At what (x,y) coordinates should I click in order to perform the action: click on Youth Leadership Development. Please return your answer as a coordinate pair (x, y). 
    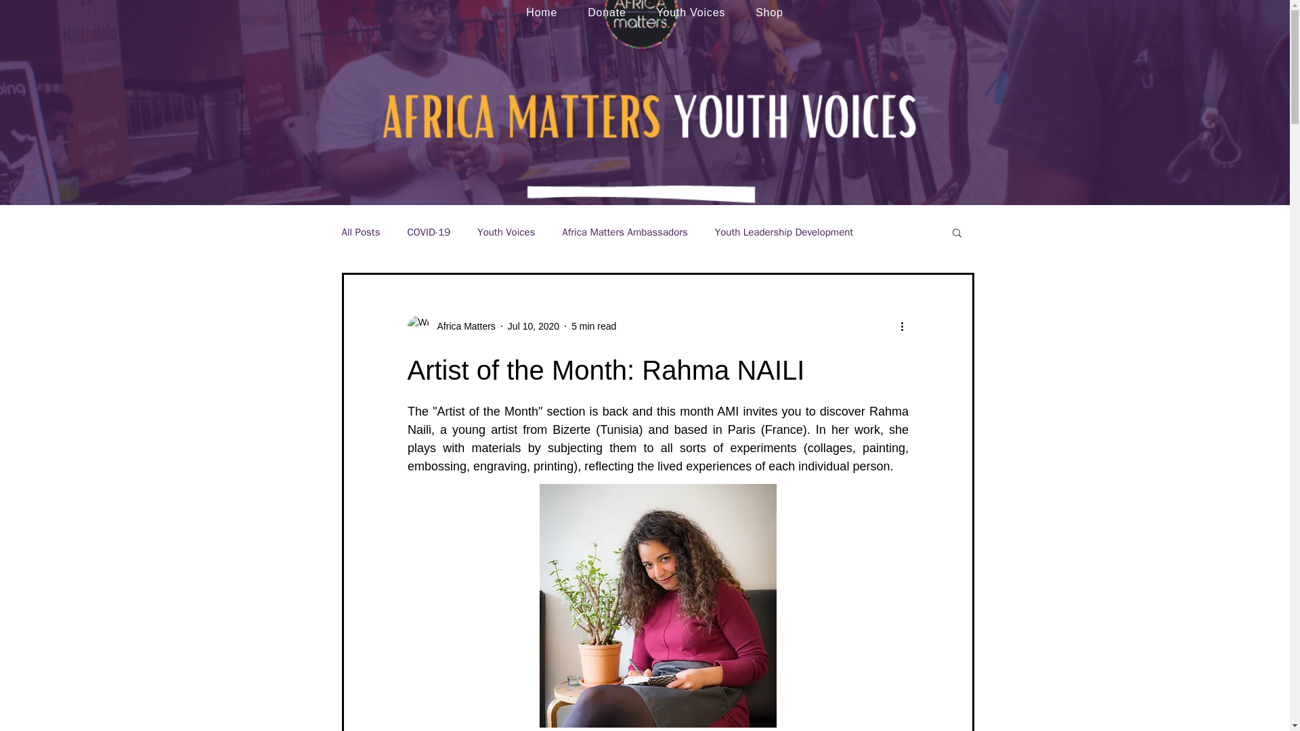
    Looking at the image, I should click on (784, 232).